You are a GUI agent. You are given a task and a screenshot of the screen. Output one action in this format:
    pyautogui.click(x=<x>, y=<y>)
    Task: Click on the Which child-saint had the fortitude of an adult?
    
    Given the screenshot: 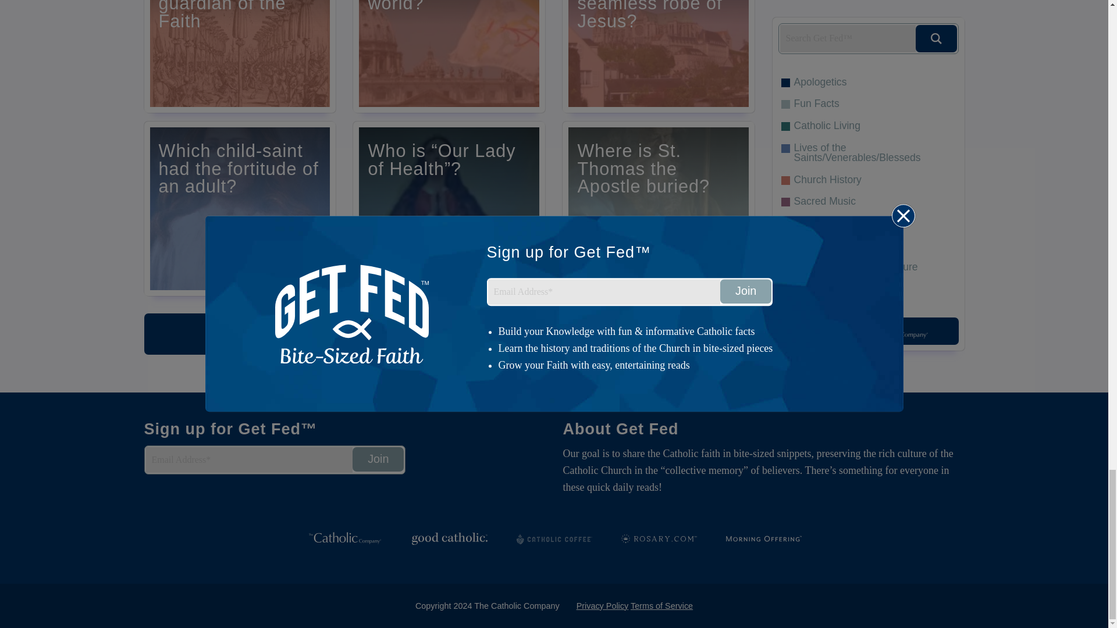 What is the action you would take?
    pyautogui.click(x=240, y=208)
    